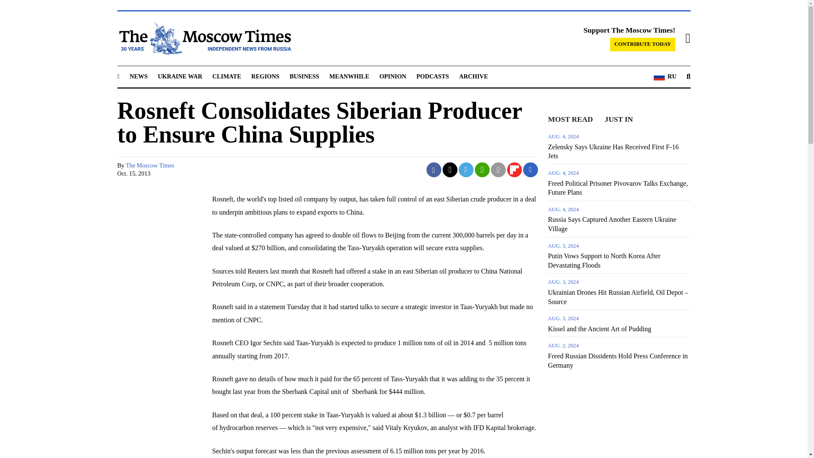 The image size is (814, 458). I want to click on REGIONS, so click(265, 76).